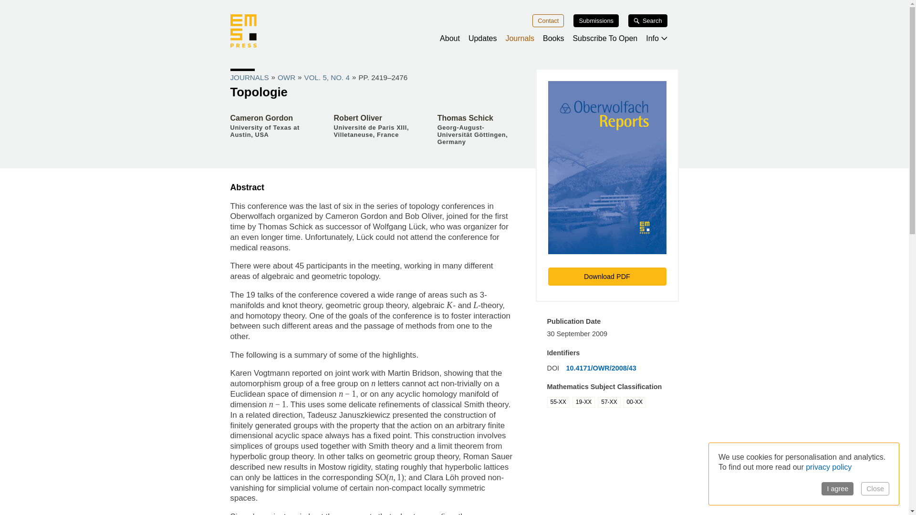 This screenshot has width=916, height=515. What do you see at coordinates (838, 488) in the screenshot?
I see `I agree` at bounding box center [838, 488].